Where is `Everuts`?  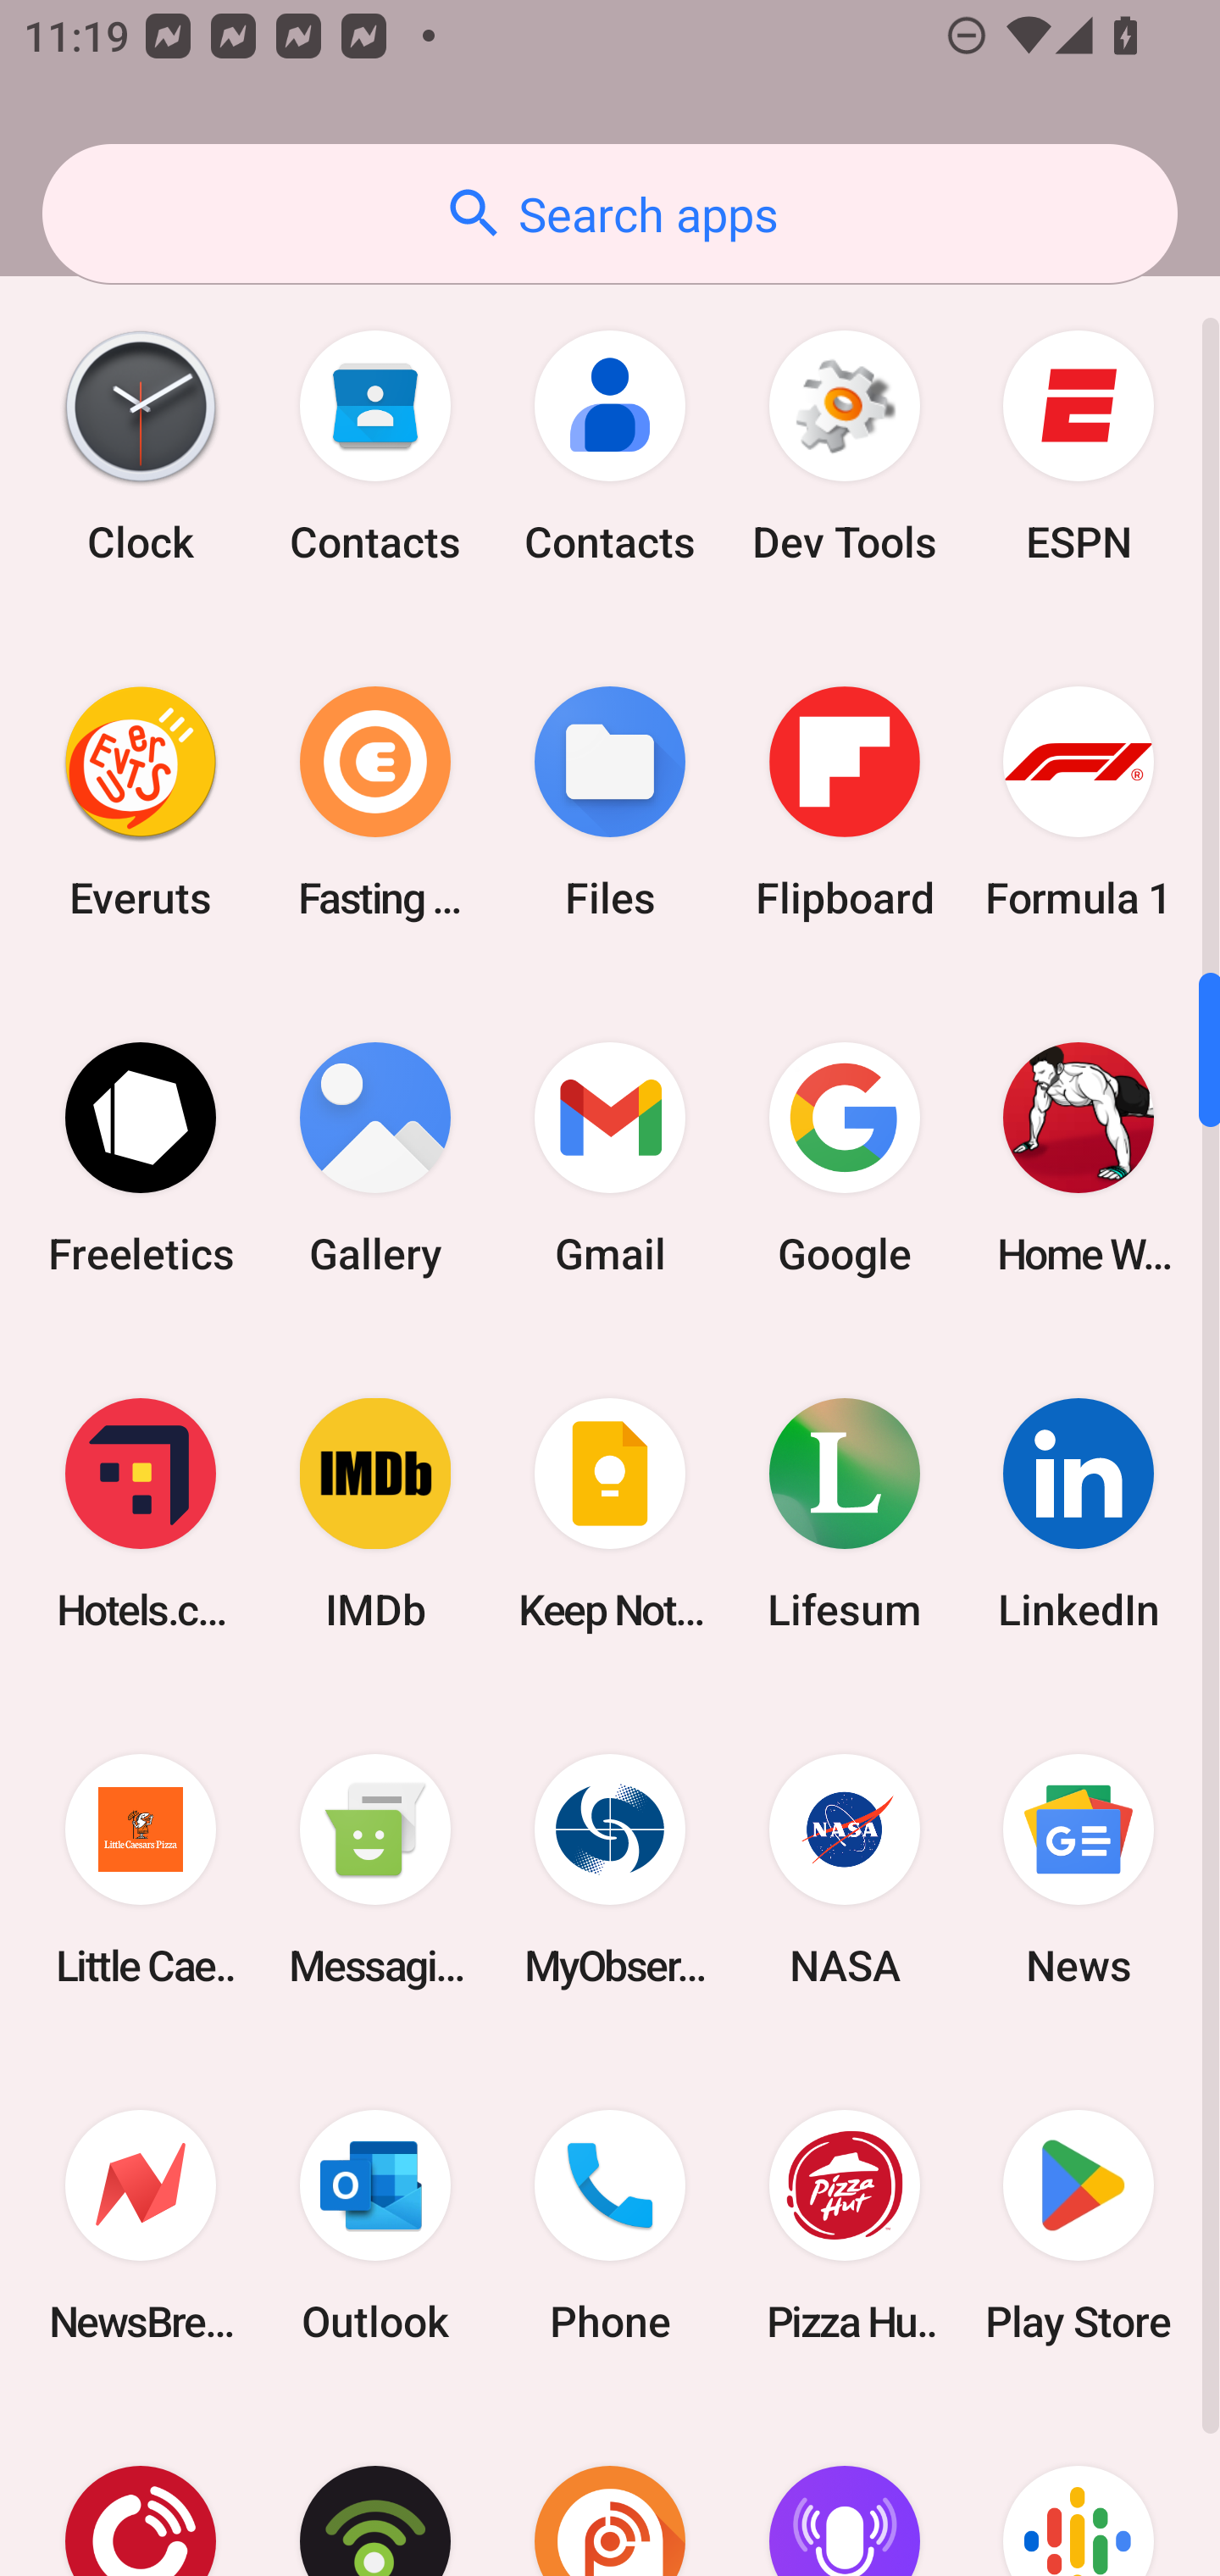 Everuts is located at coordinates (141, 802).